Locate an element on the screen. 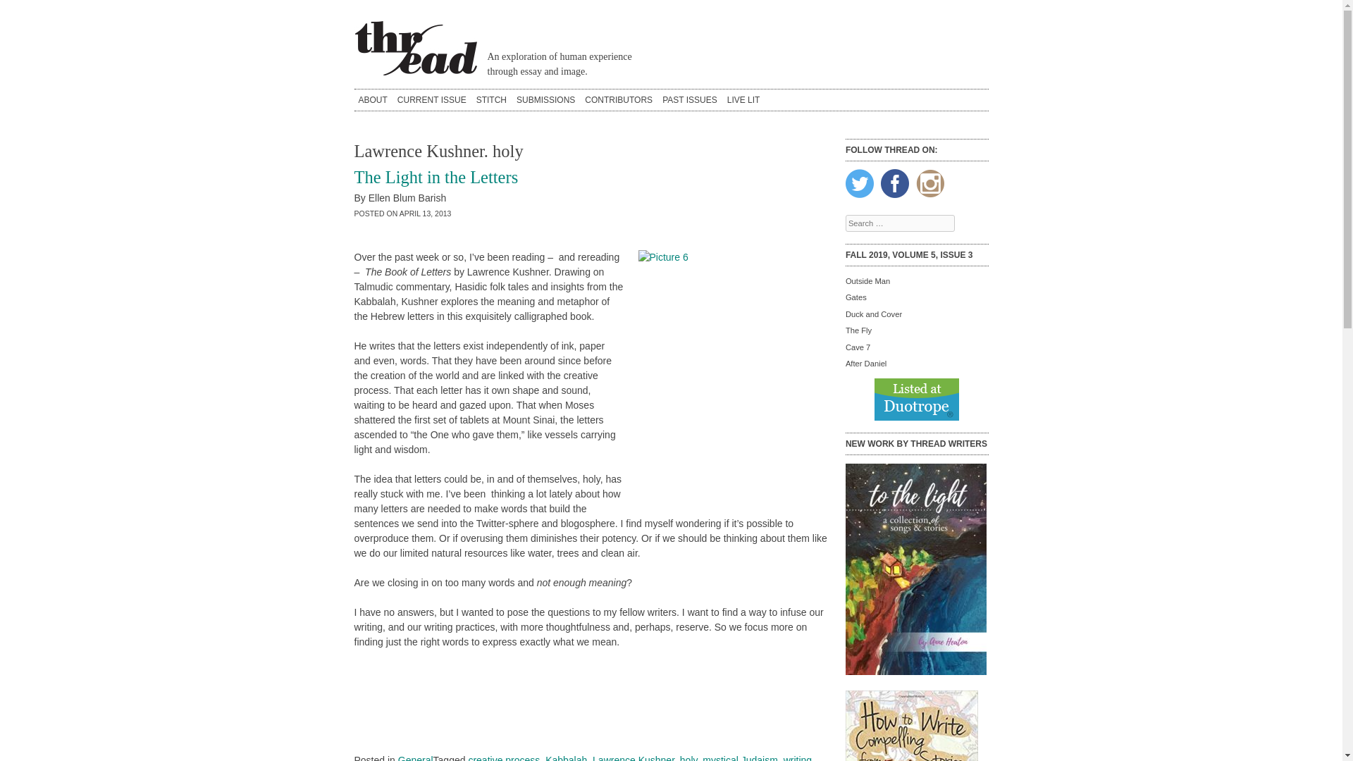  Duck and Cover is located at coordinates (874, 314).